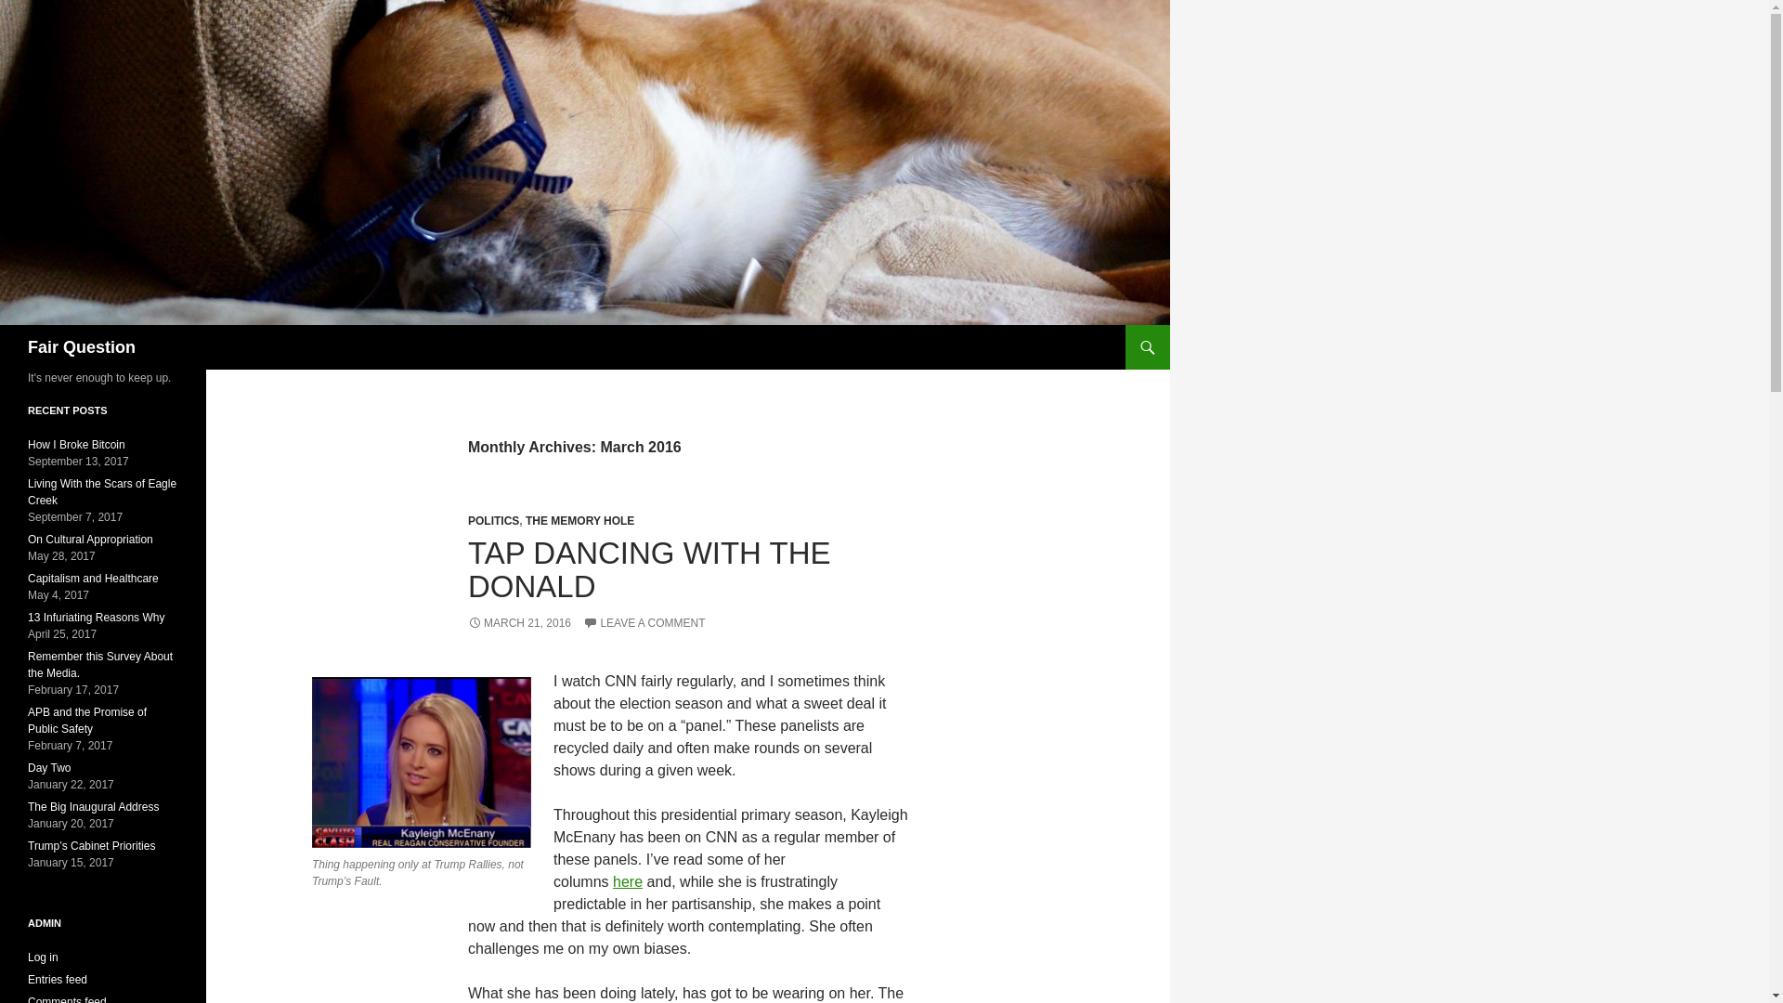  I want to click on Day Two, so click(49, 767).